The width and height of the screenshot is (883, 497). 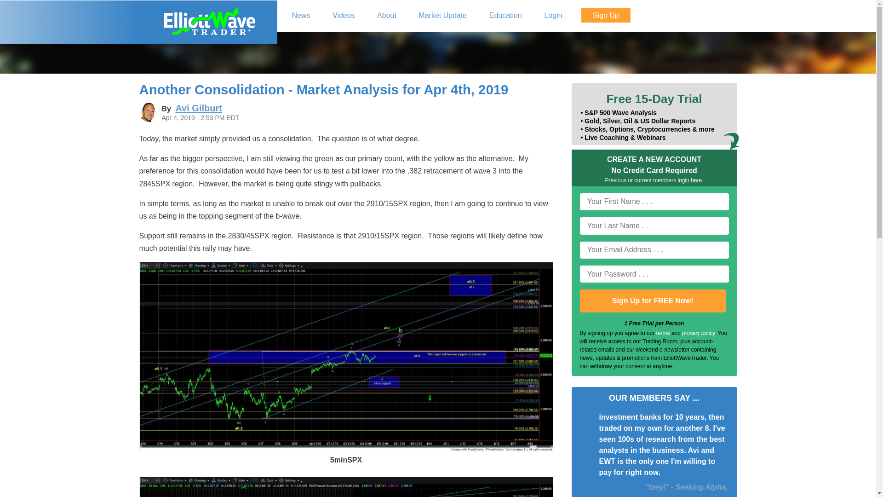 What do you see at coordinates (506, 16) in the screenshot?
I see `Elliott Wave Education` at bounding box center [506, 16].